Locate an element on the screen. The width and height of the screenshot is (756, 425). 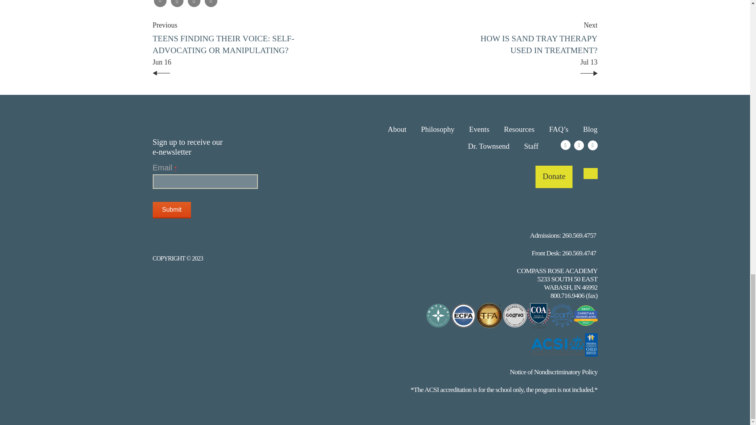
About is located at coordinates (479, 129).